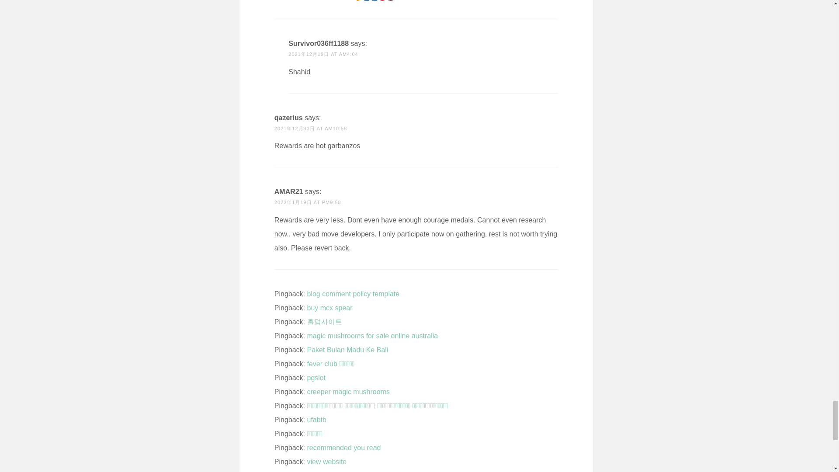  What do you see at coordinates (329, 308) in the screenshot?
I see `buy mcx spear` at bounding box center [329, 308].